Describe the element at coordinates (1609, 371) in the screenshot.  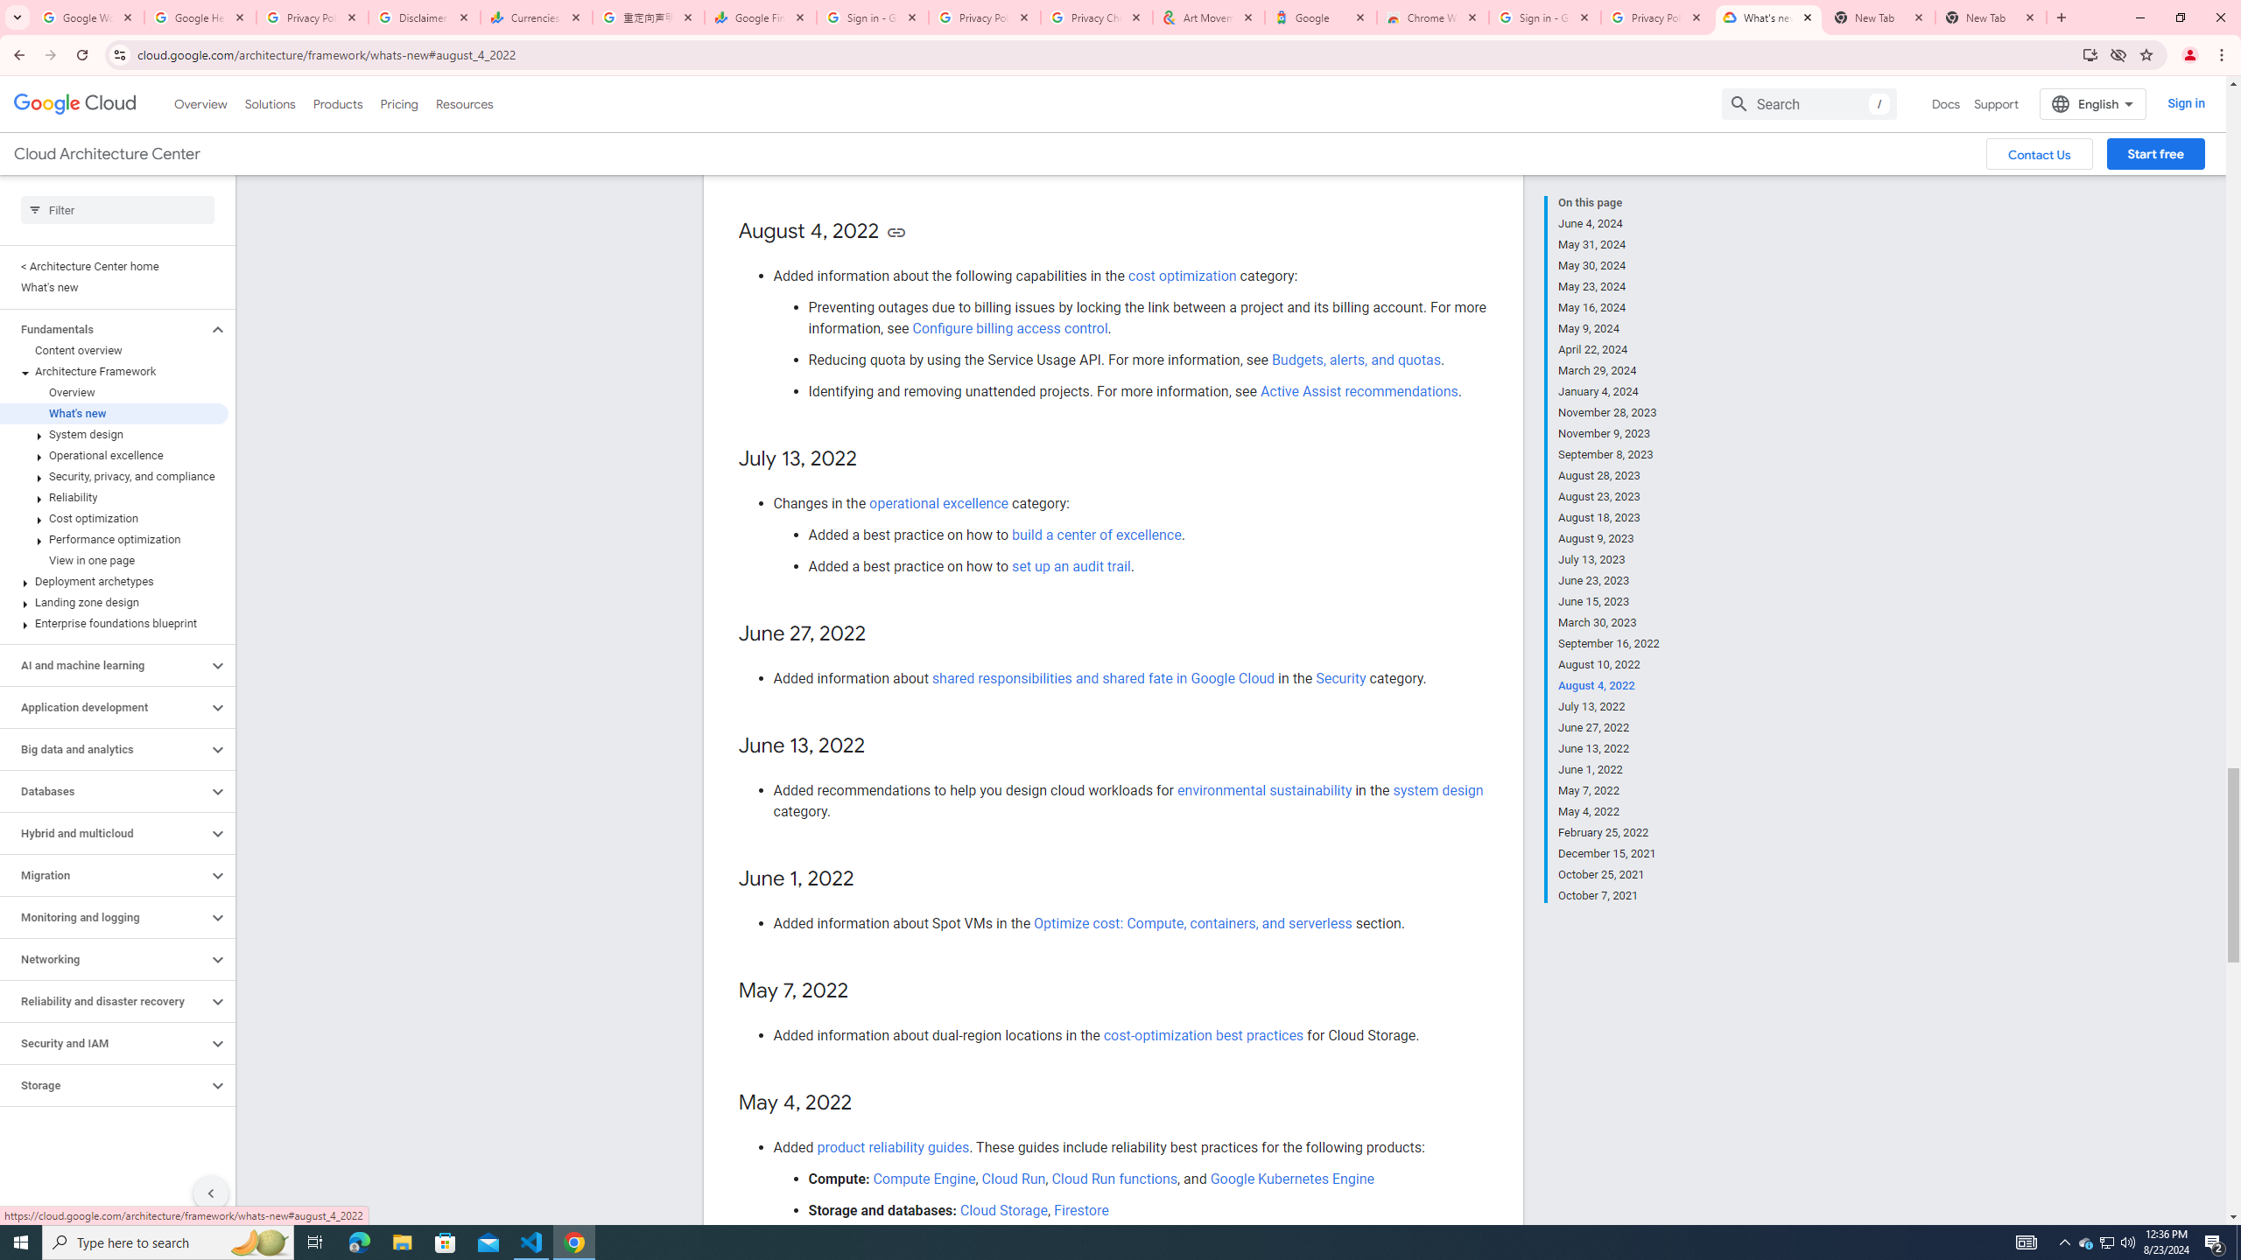
I see `March 29, 2024` at that location.